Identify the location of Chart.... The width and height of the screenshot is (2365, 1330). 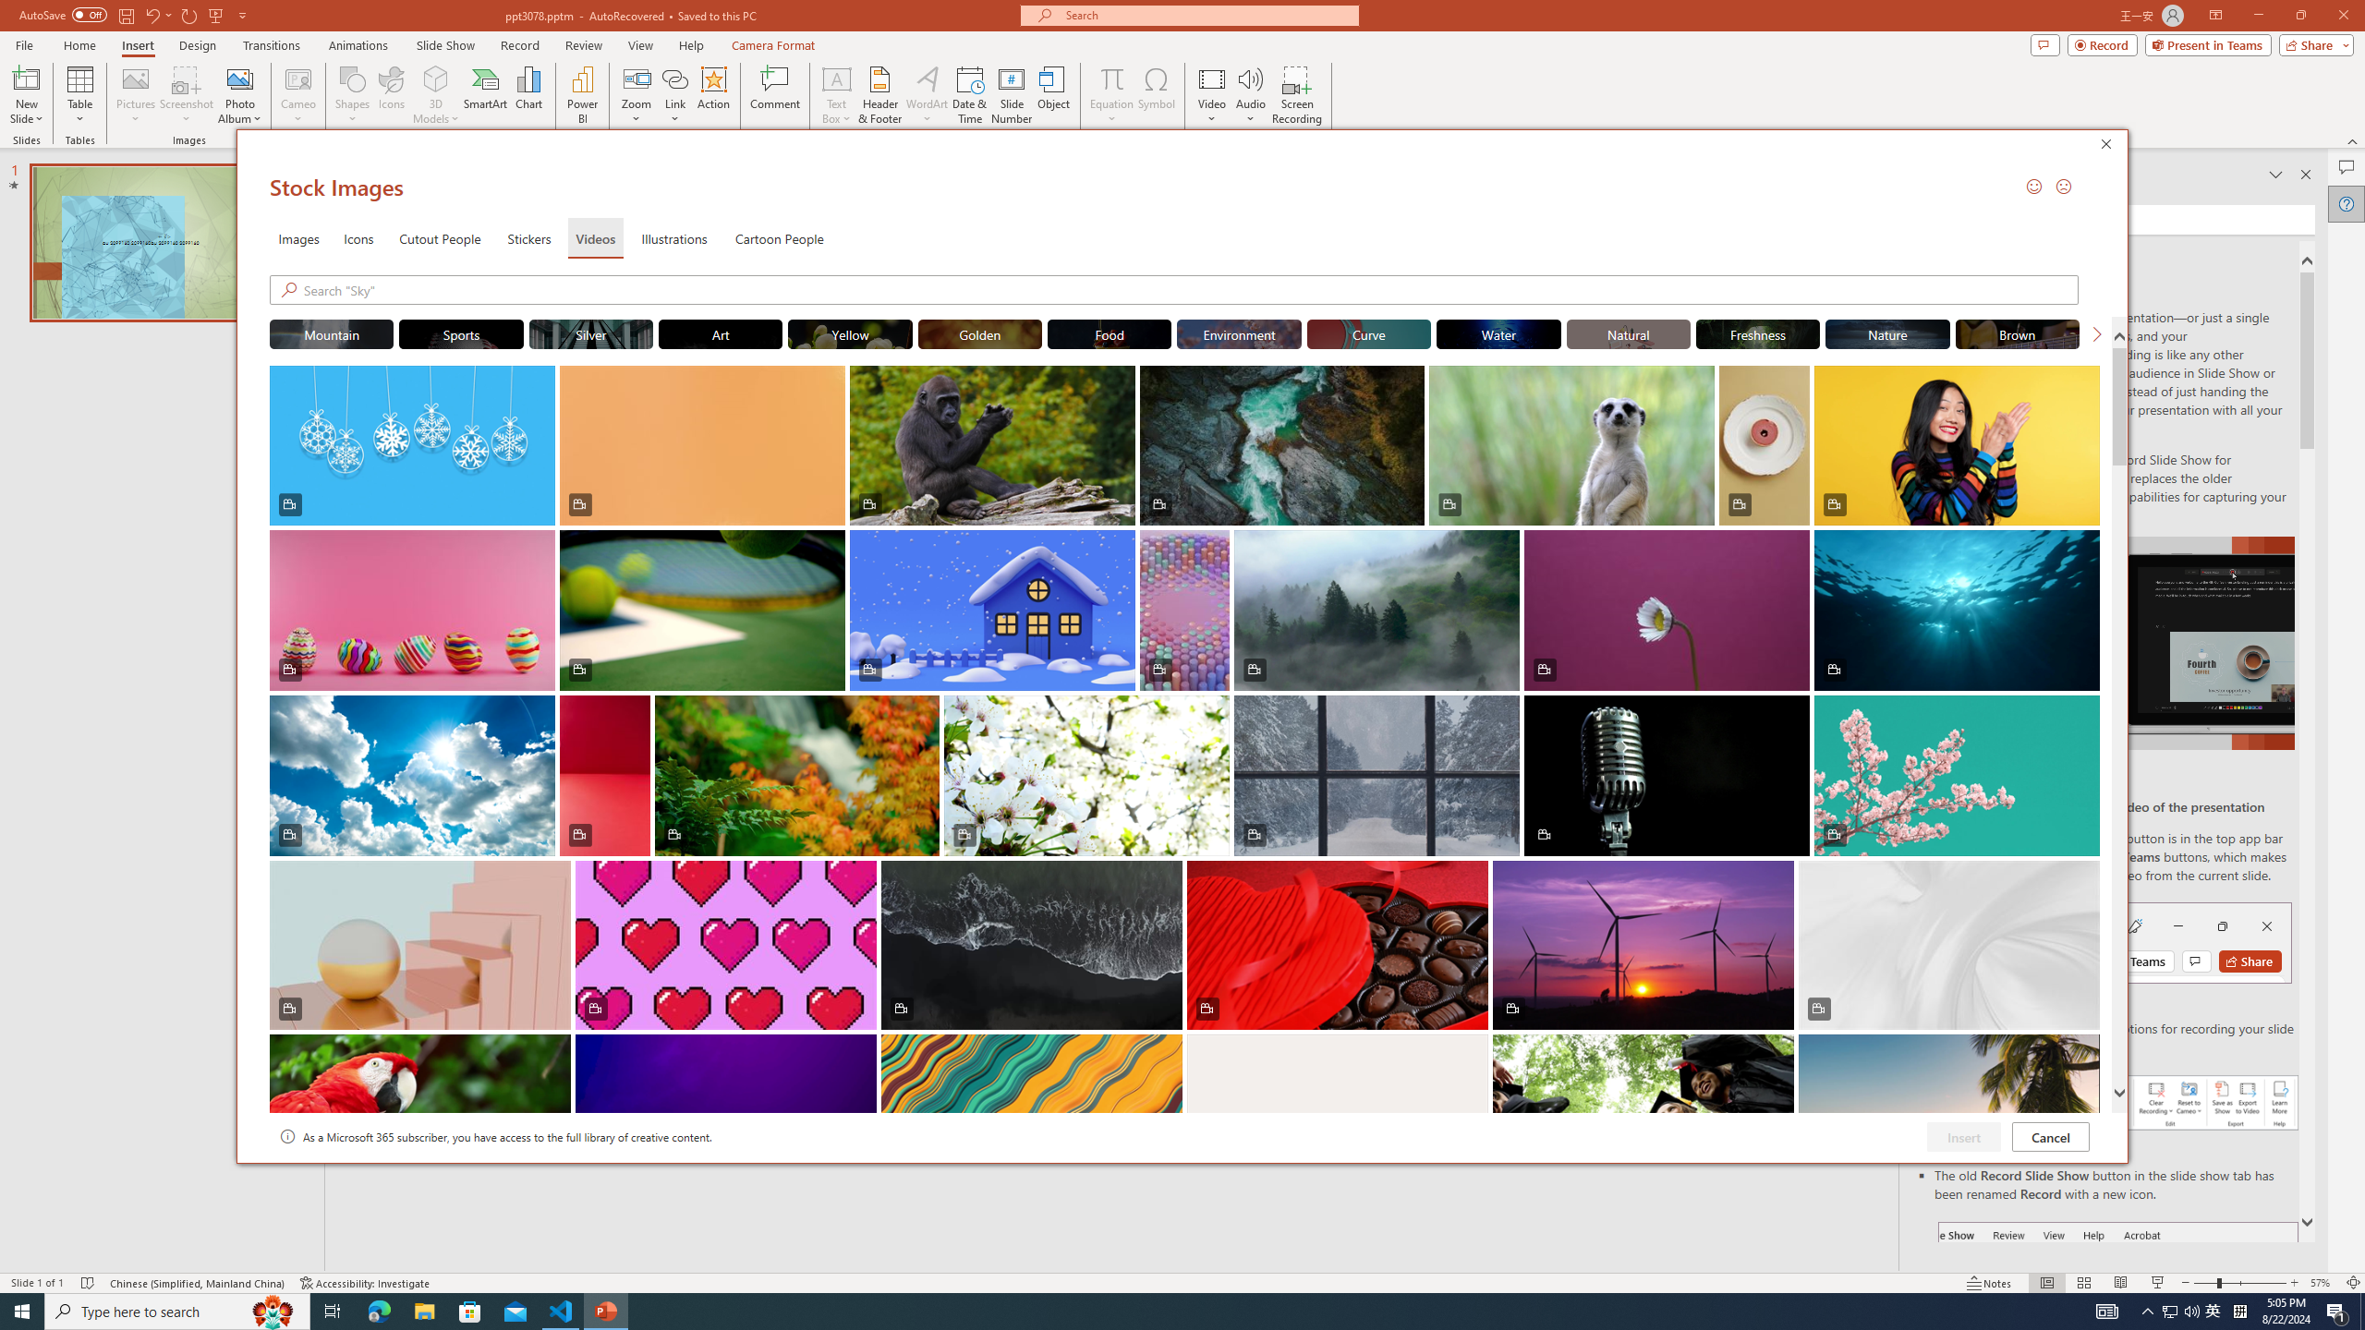
(528, 95).